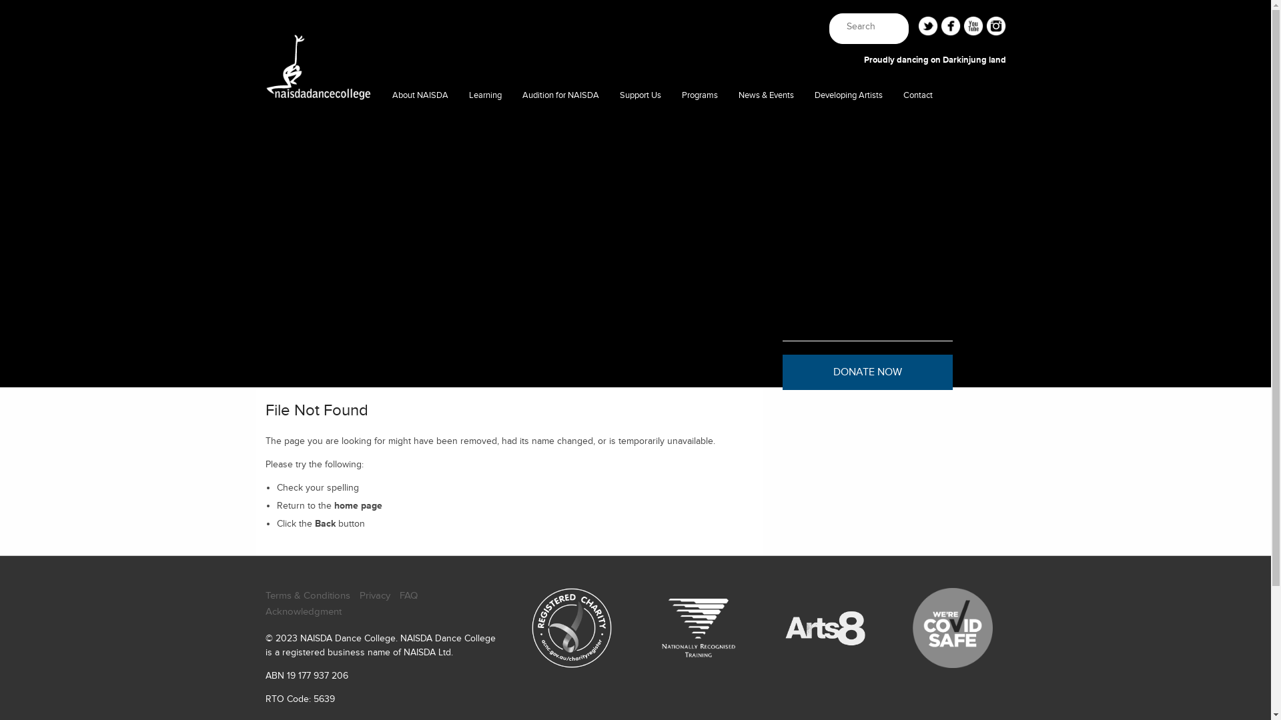 The width and height of the screenshot is (1281, 720). Describe the element at coordinates (700, 177) in the screenshot. I see `Outreach Programs` at that location.